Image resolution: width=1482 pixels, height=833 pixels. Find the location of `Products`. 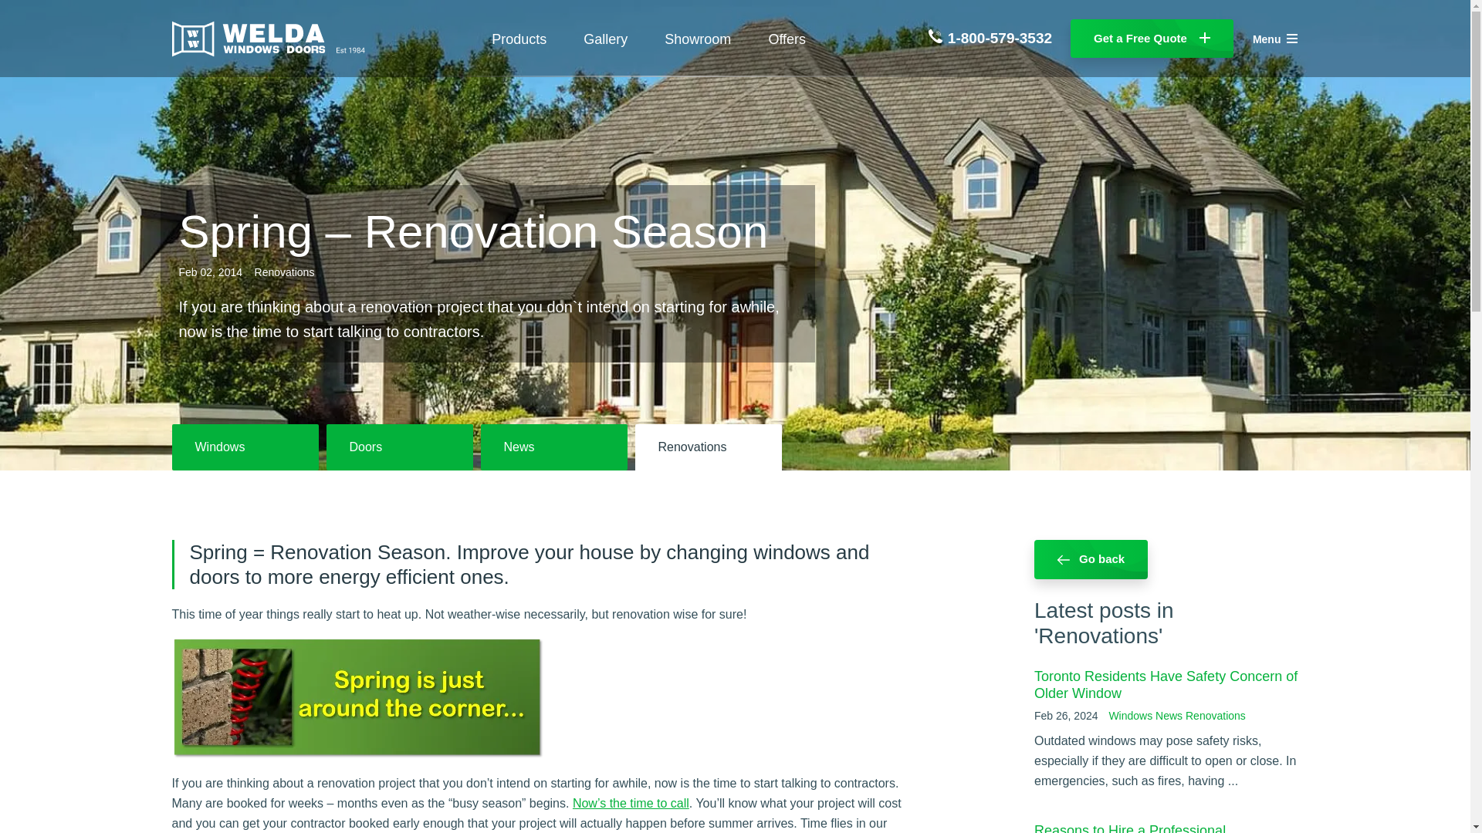

Products is located at coordinates (519, 39).